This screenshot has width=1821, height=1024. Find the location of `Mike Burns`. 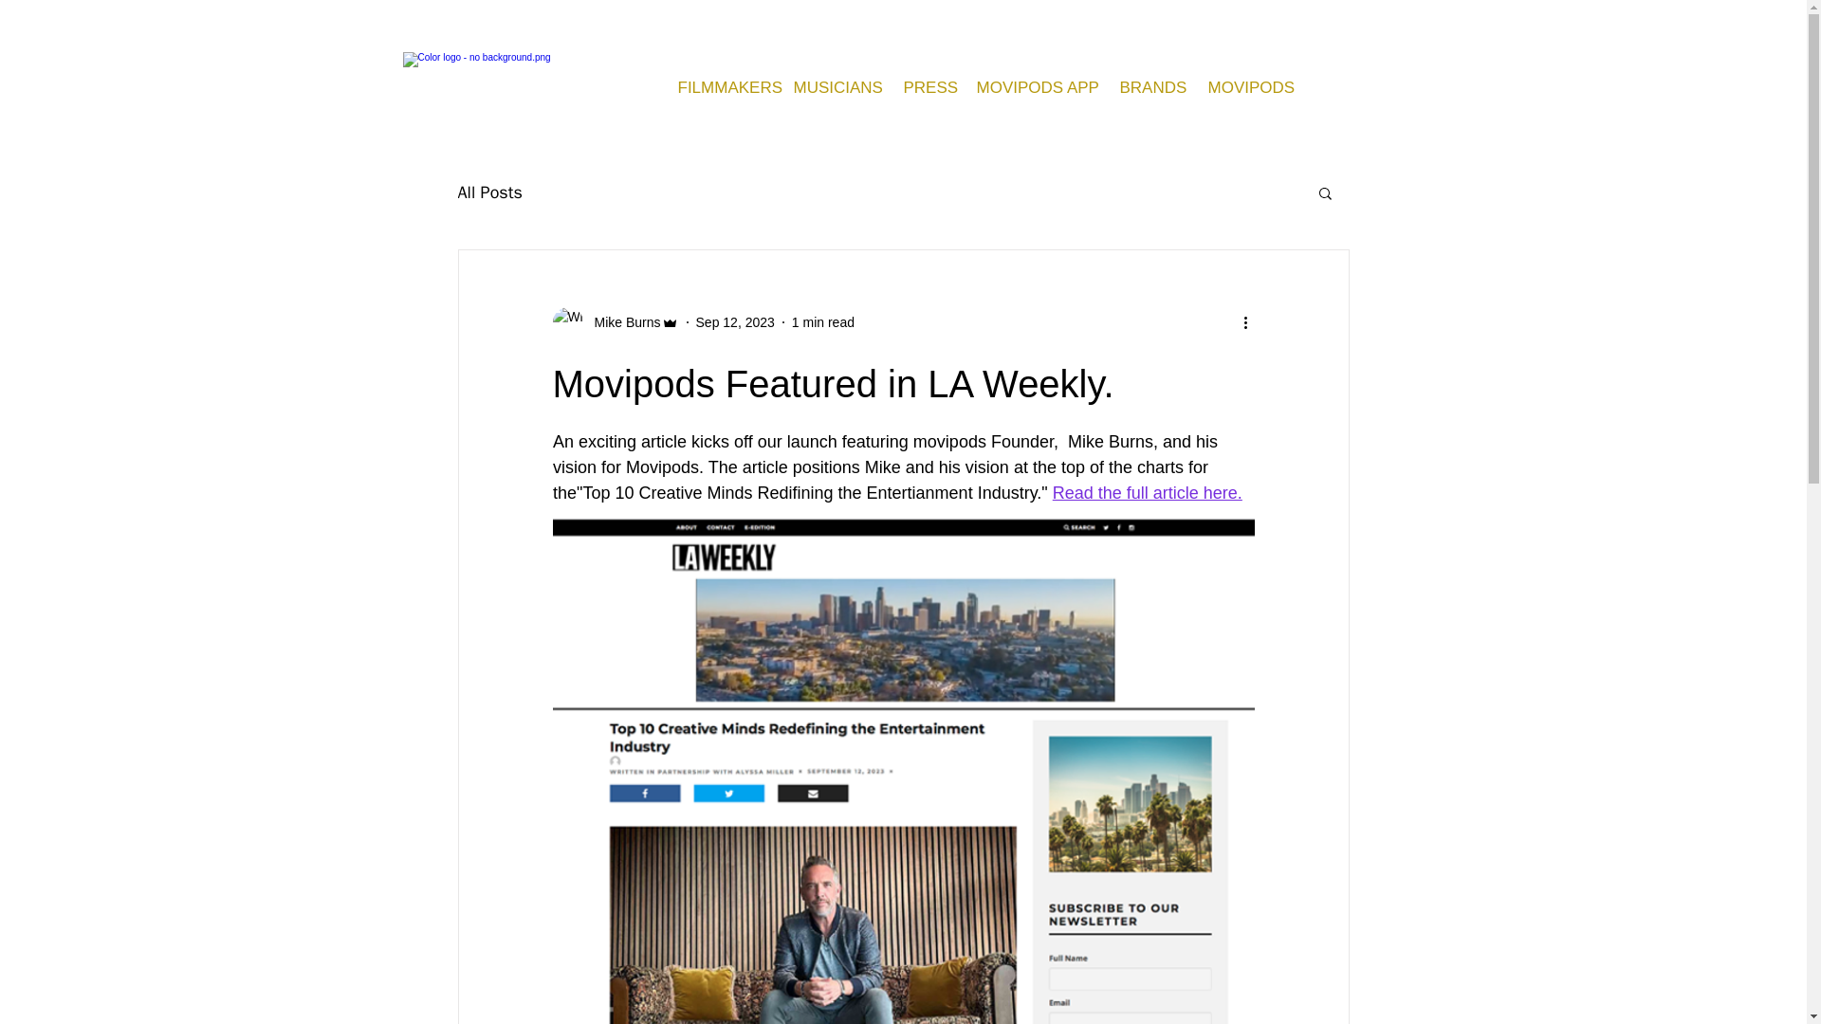

Mike Burns is located at coordinates (615, 322).